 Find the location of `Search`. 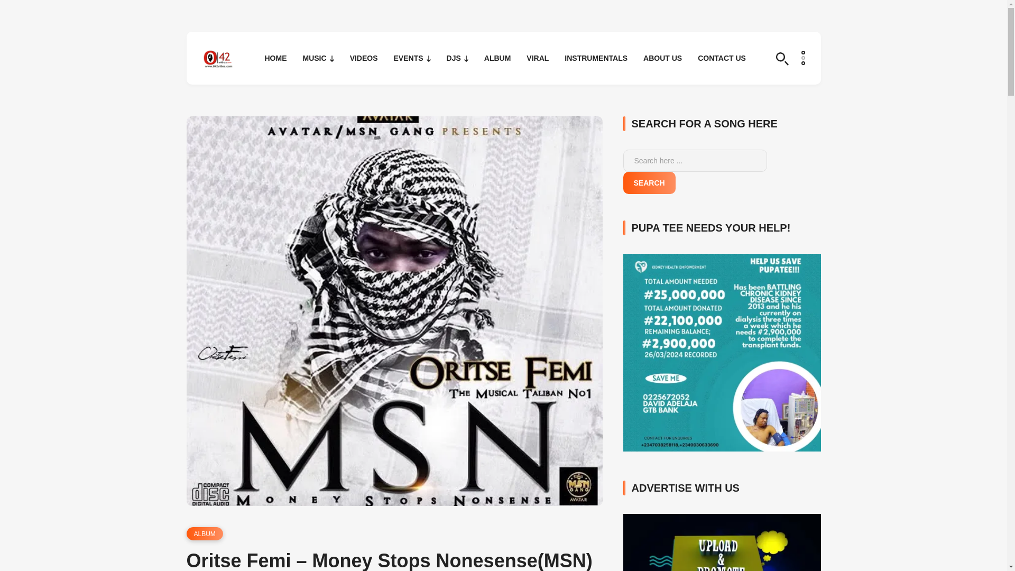

Search is located at coordinates (649, 183).